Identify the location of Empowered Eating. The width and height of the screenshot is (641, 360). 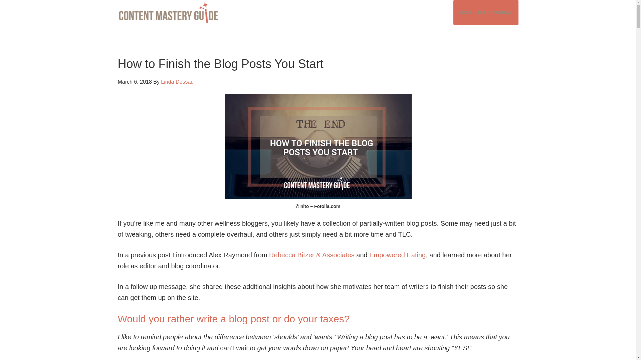
(397, 255).